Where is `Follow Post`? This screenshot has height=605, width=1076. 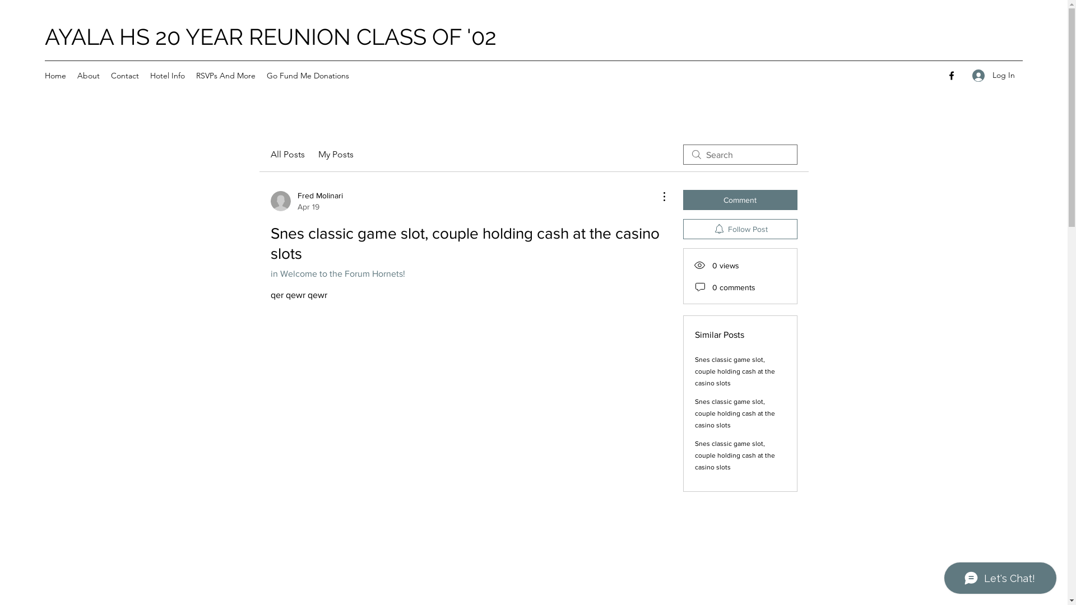
Follow Post is located at coordinates (740, 229).